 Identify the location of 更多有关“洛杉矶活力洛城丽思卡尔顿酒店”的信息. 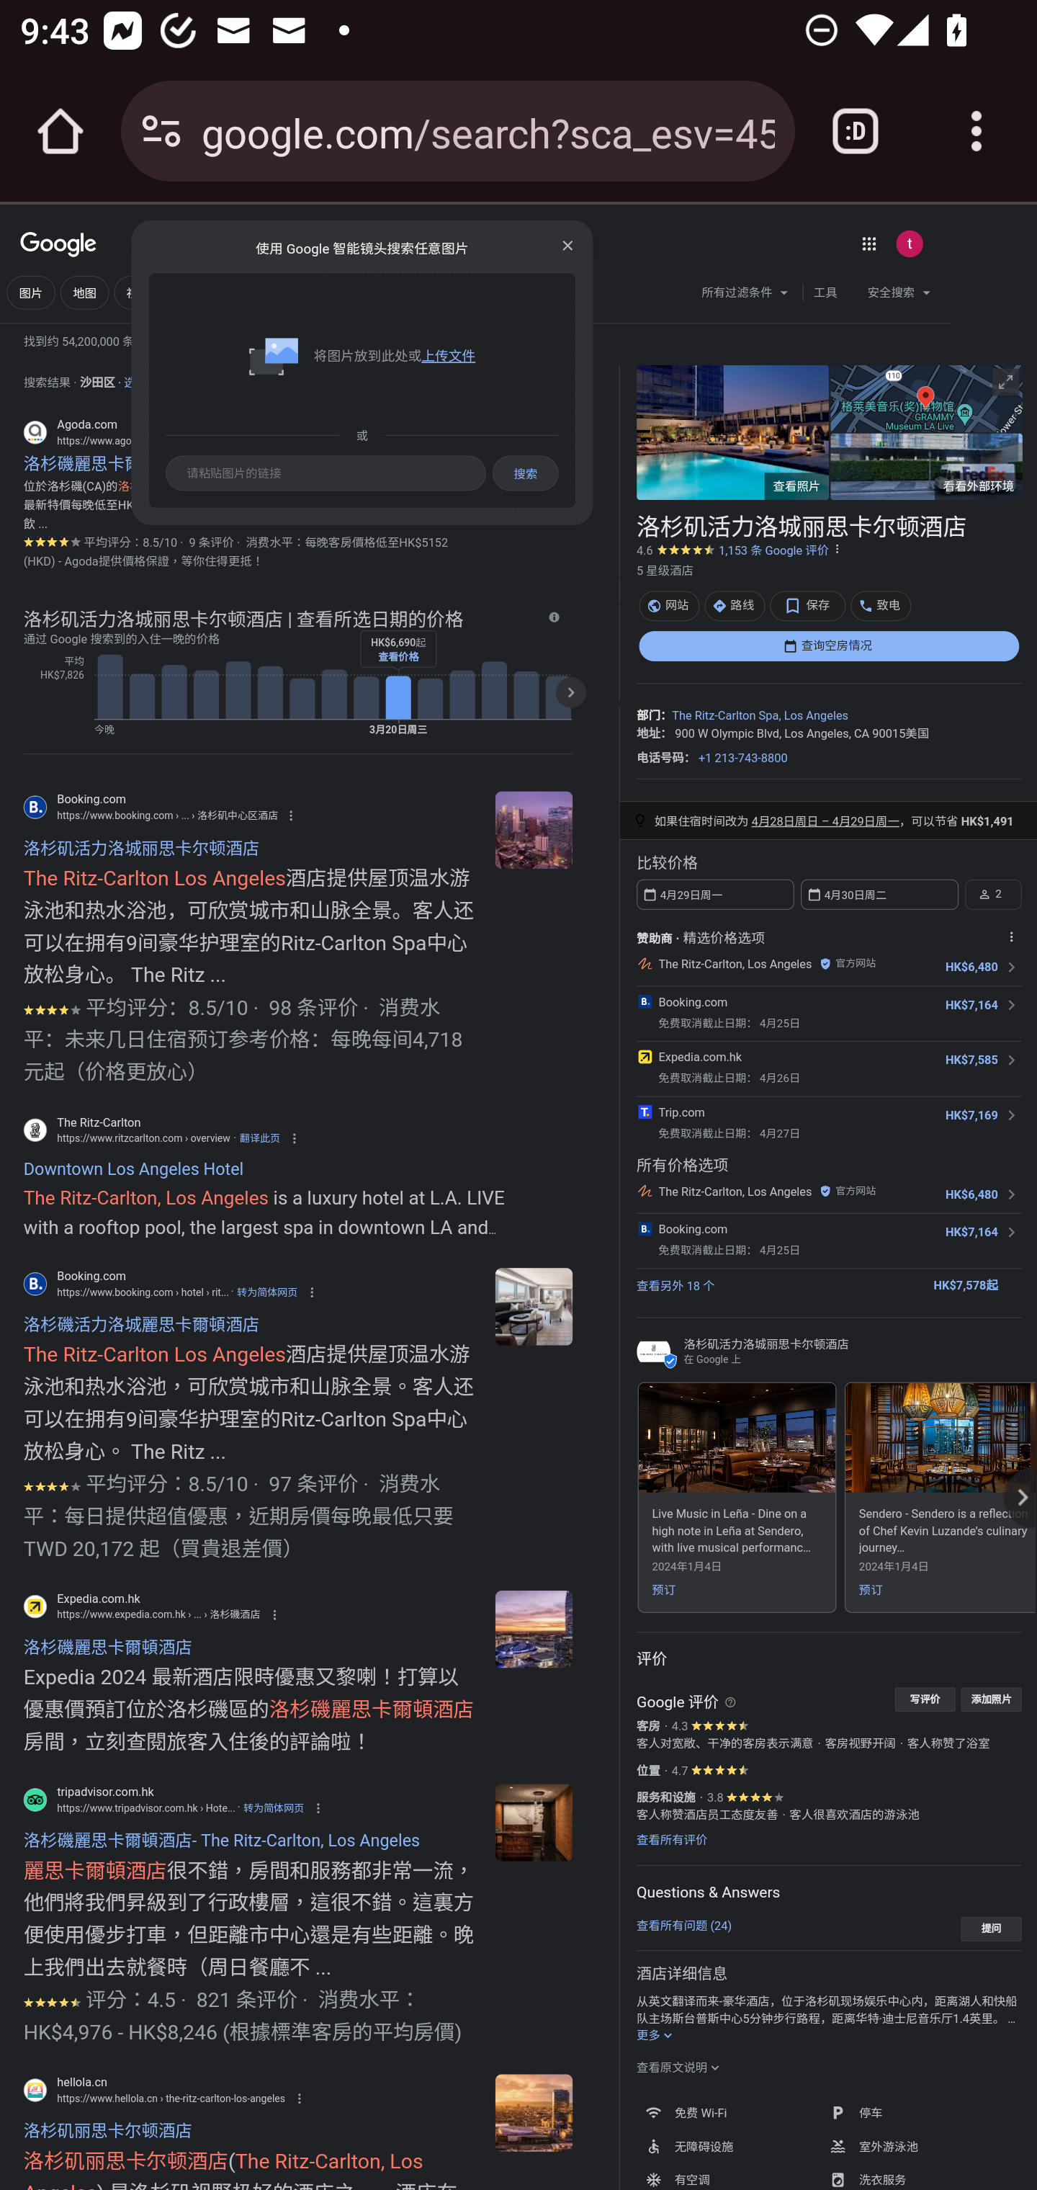
(655, 2036).